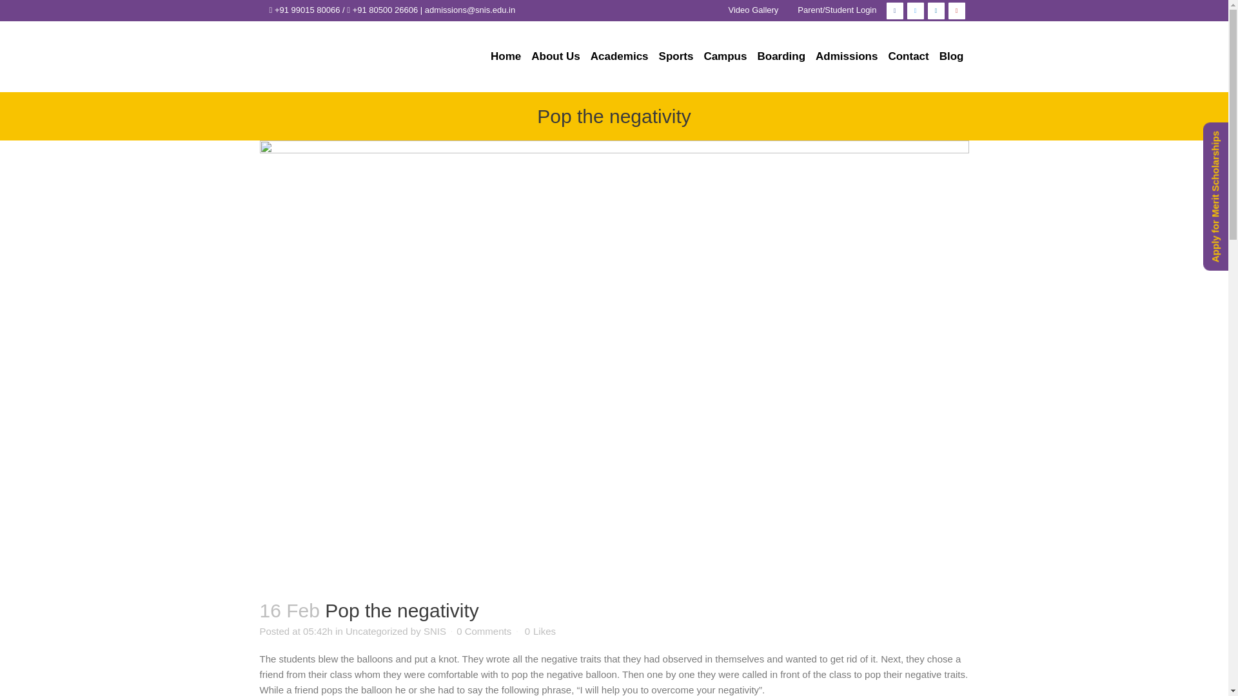 The image size is (1238, 696). What do you see at coordinates (753, 9) in the screenshot?
I see `Video Gallery` at bounding box center [753, 9].